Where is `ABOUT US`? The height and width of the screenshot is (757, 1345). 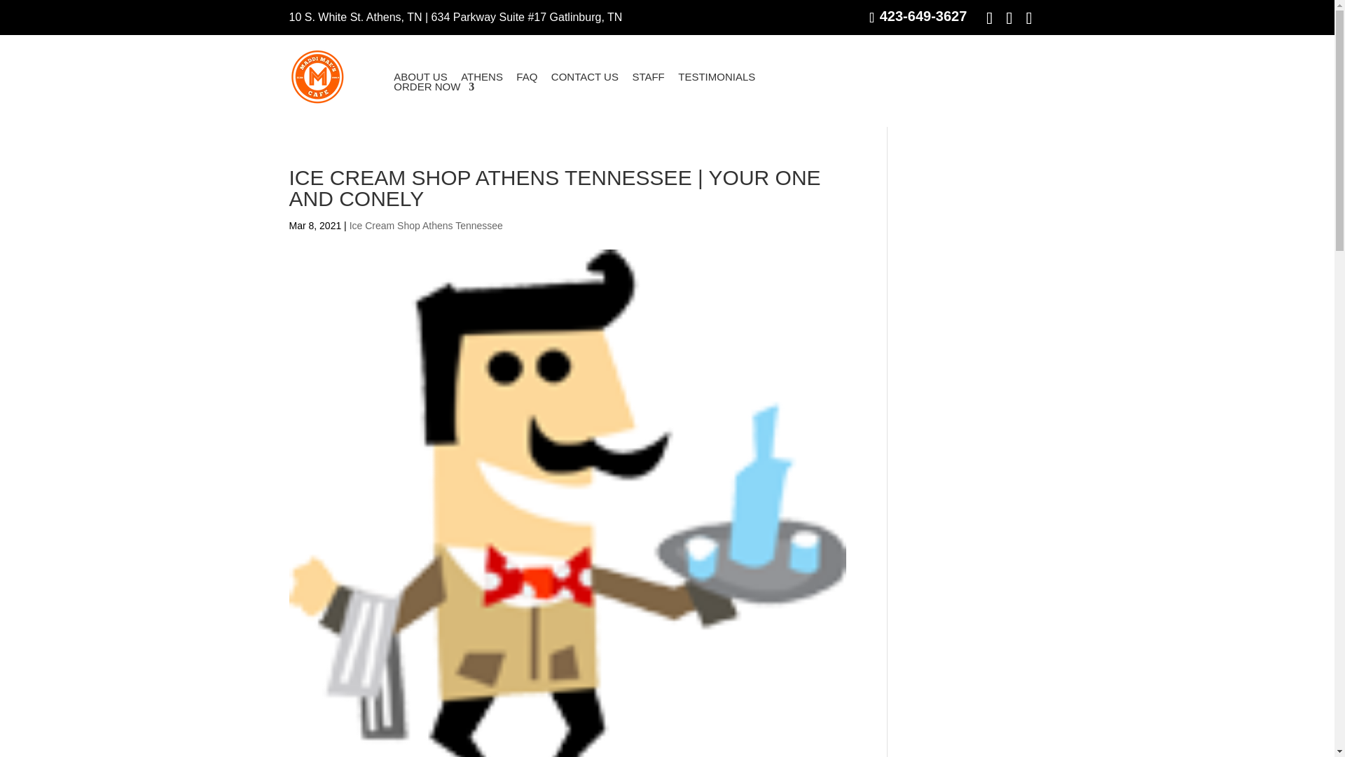
ABOUT US is located at coordinates (420, 76).